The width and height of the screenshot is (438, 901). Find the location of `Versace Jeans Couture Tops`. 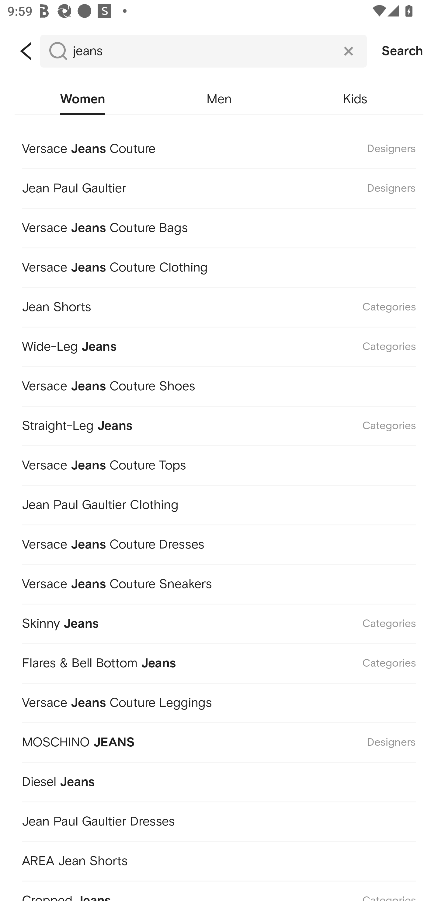

Versace Jeans Couture Tops is located at coordinates (219, 463).